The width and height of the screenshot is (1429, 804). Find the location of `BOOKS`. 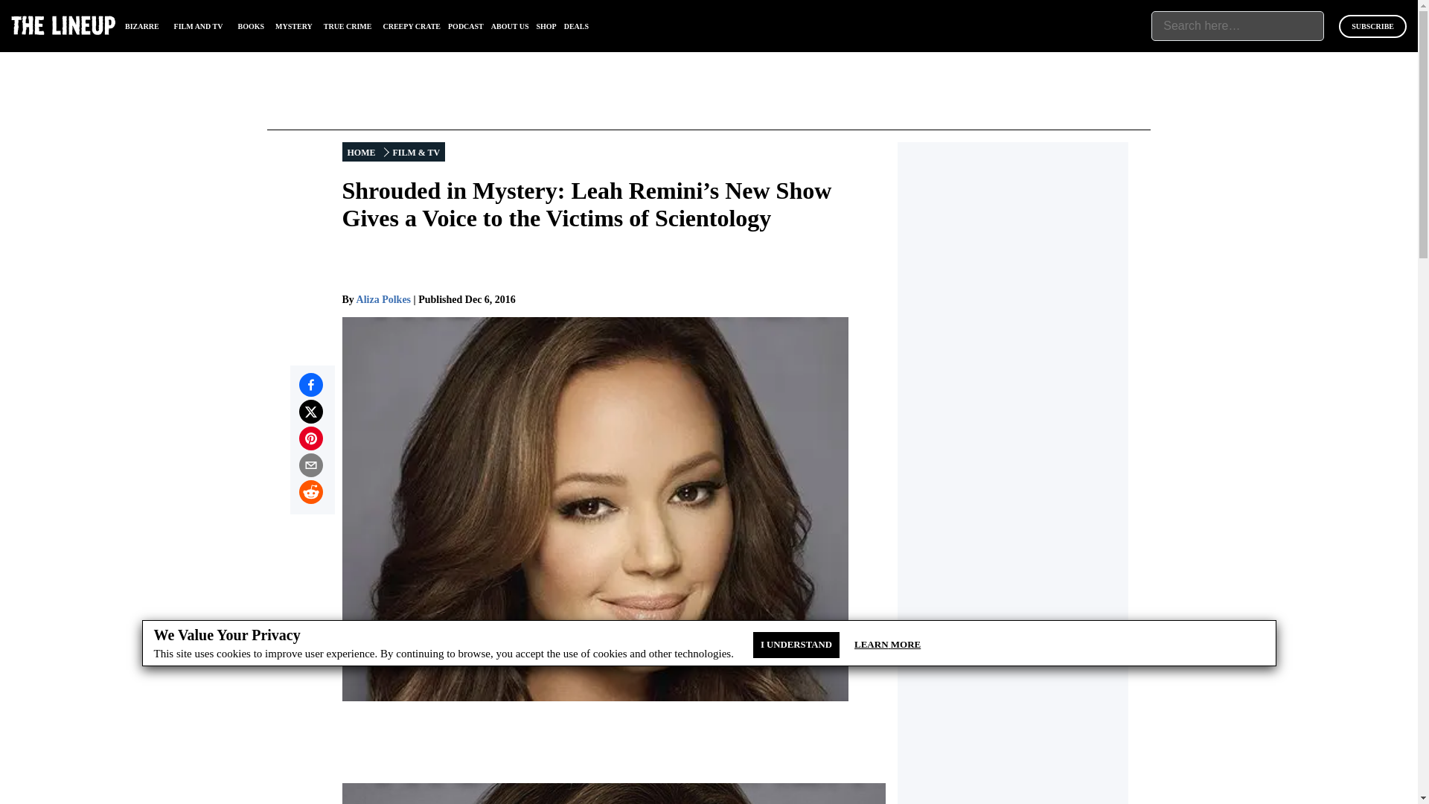

BOOKS is located at coordinates (252, 27).